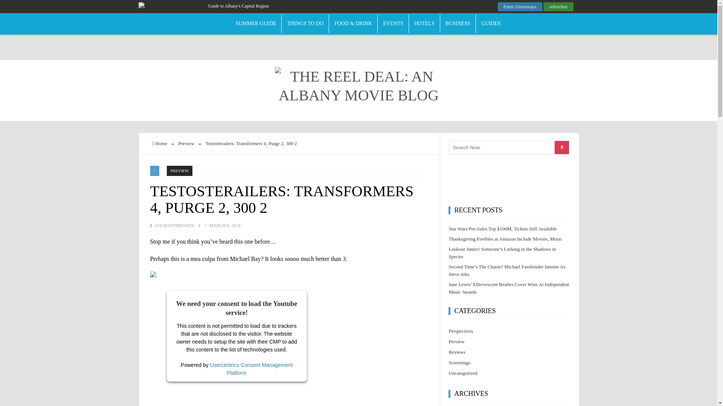 This screenshot has height=406, width=723. What do you see at coordinates (256, 23) in the screenshot?
I see `SUMMER GUIDE` at bounding box center [256, 23].